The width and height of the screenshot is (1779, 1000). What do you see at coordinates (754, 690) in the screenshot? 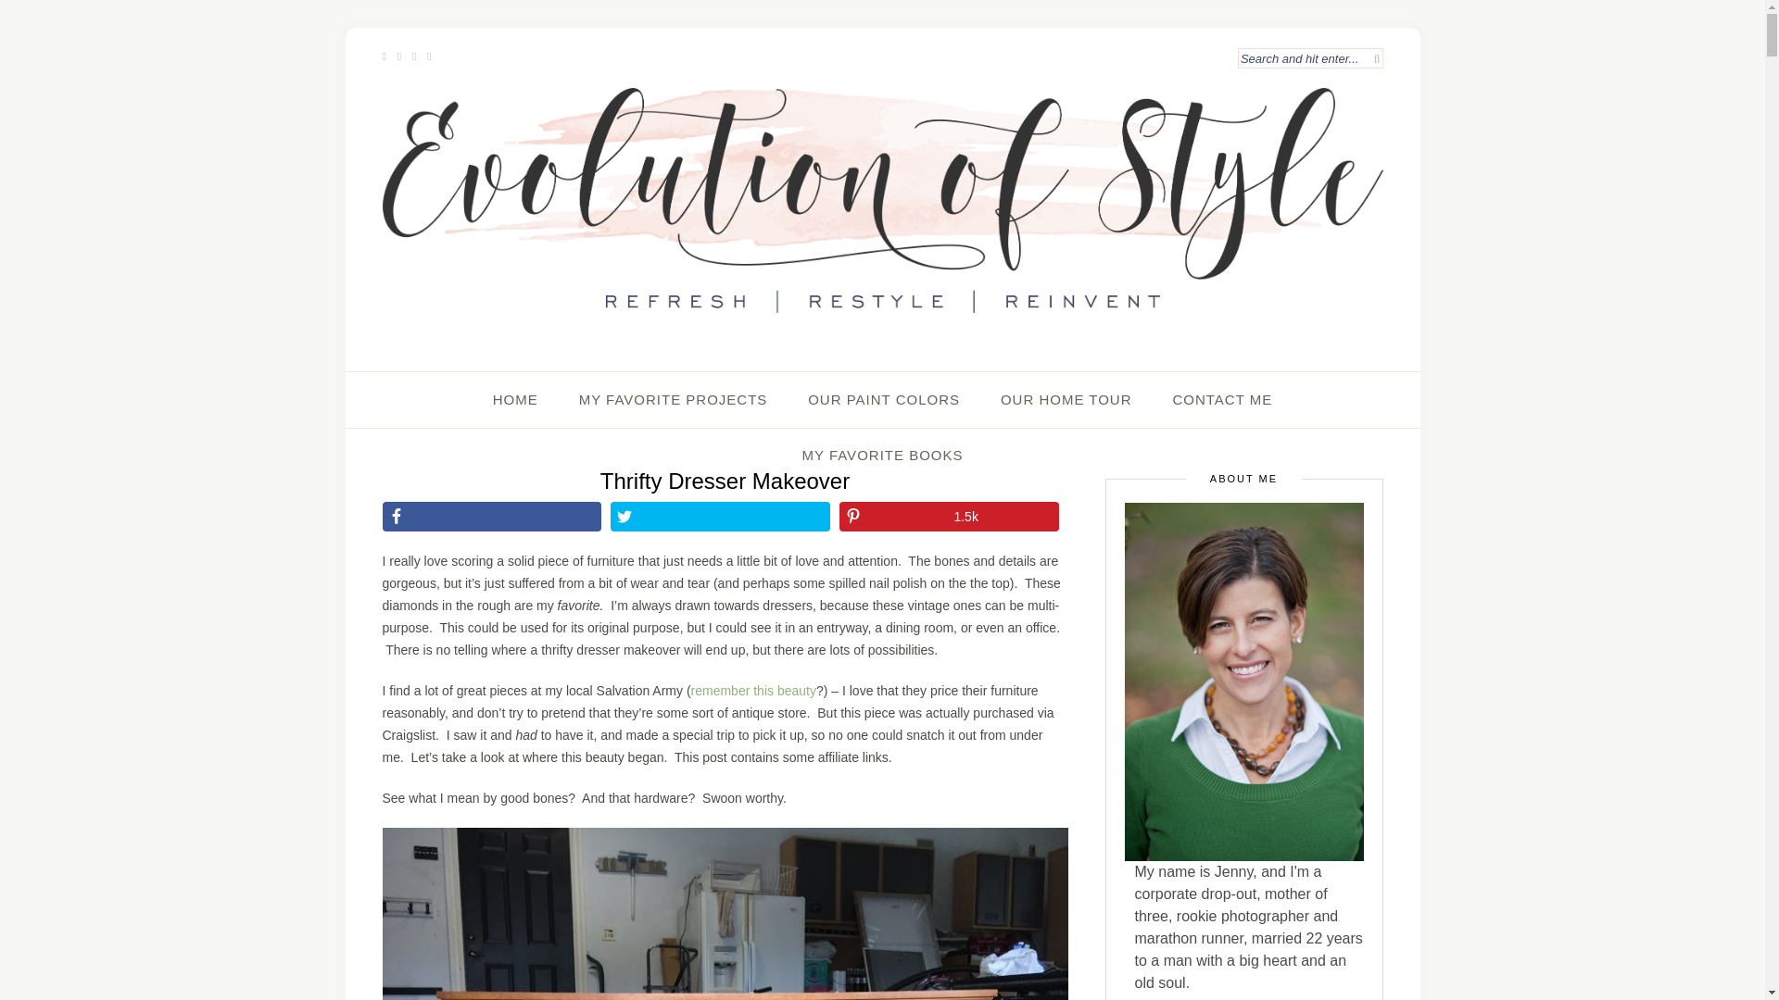
I see `remember this beauty` at bounding box center [754, 690].